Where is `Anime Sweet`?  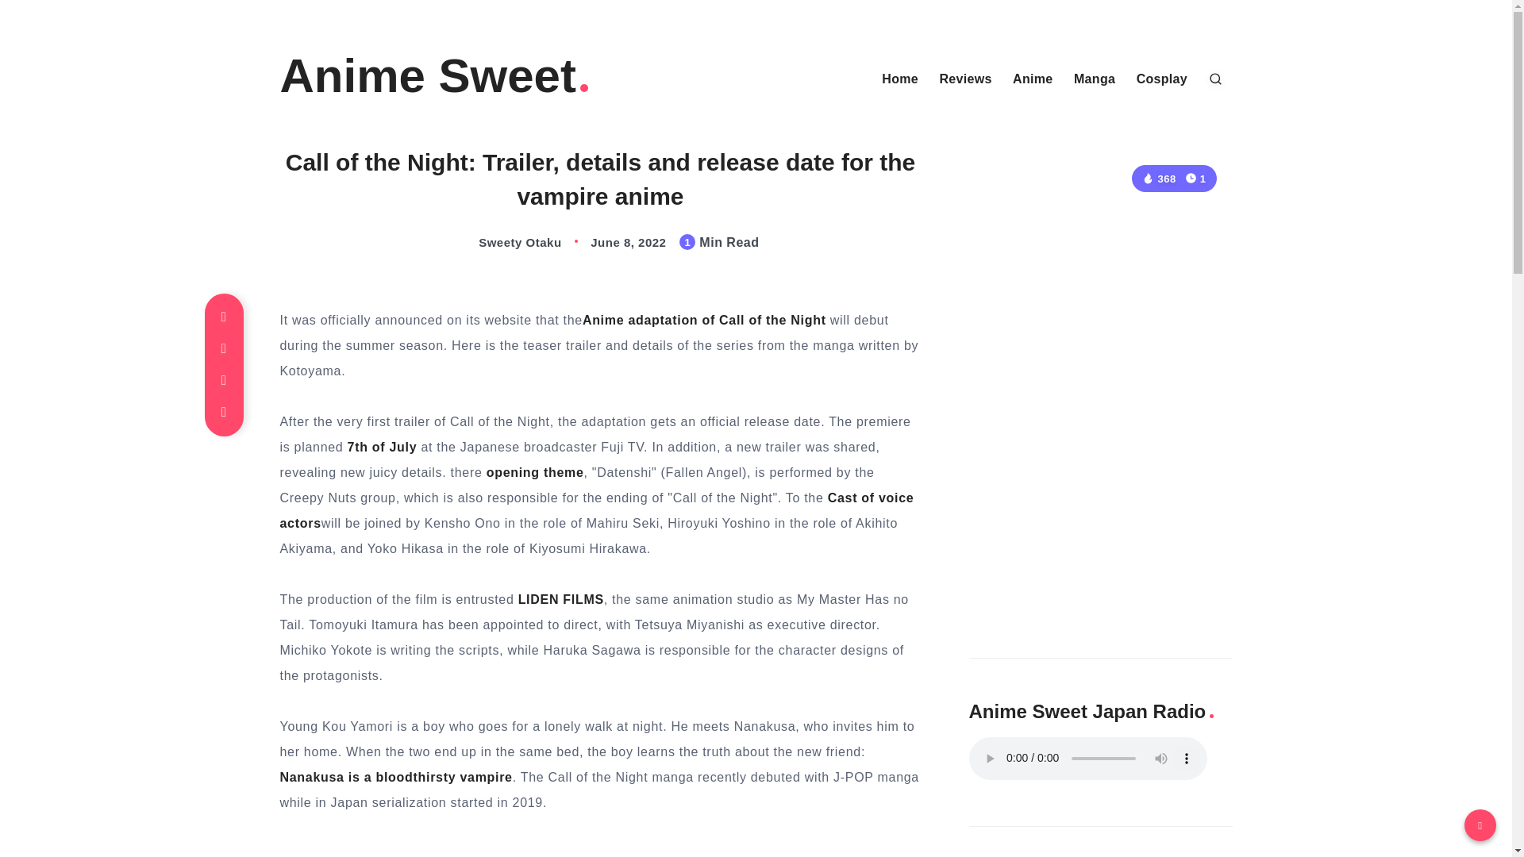
Anime Sweet is located at coordinates (435, 76).